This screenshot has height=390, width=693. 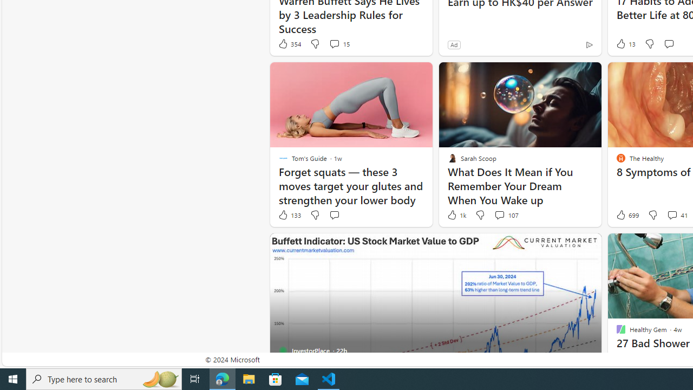 I want to click on Hide this story, so click(x=568, y=246).